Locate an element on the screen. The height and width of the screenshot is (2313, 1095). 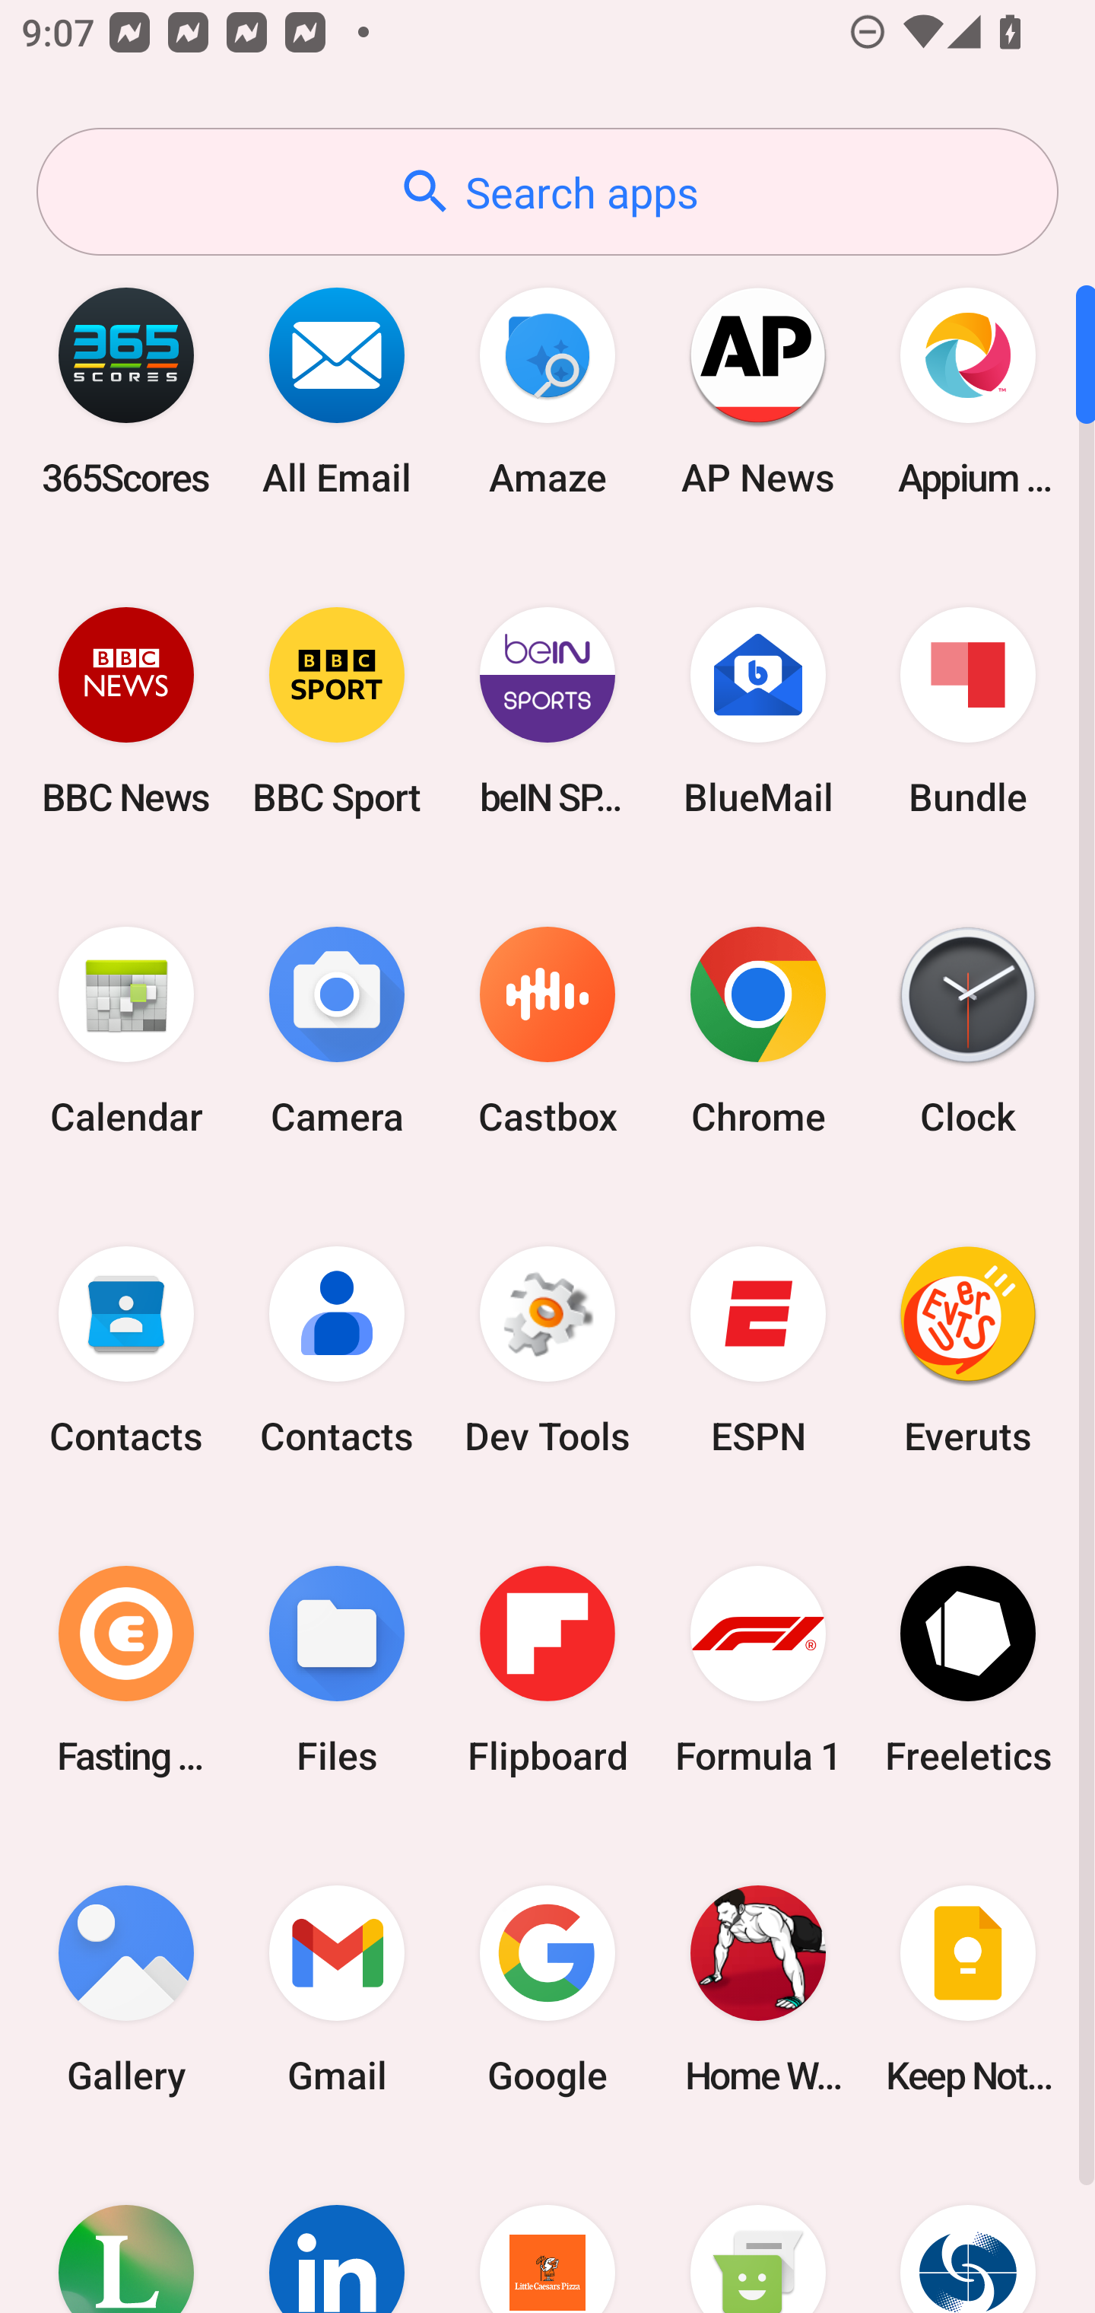
BlueMail is located at coordinates (757, 711).